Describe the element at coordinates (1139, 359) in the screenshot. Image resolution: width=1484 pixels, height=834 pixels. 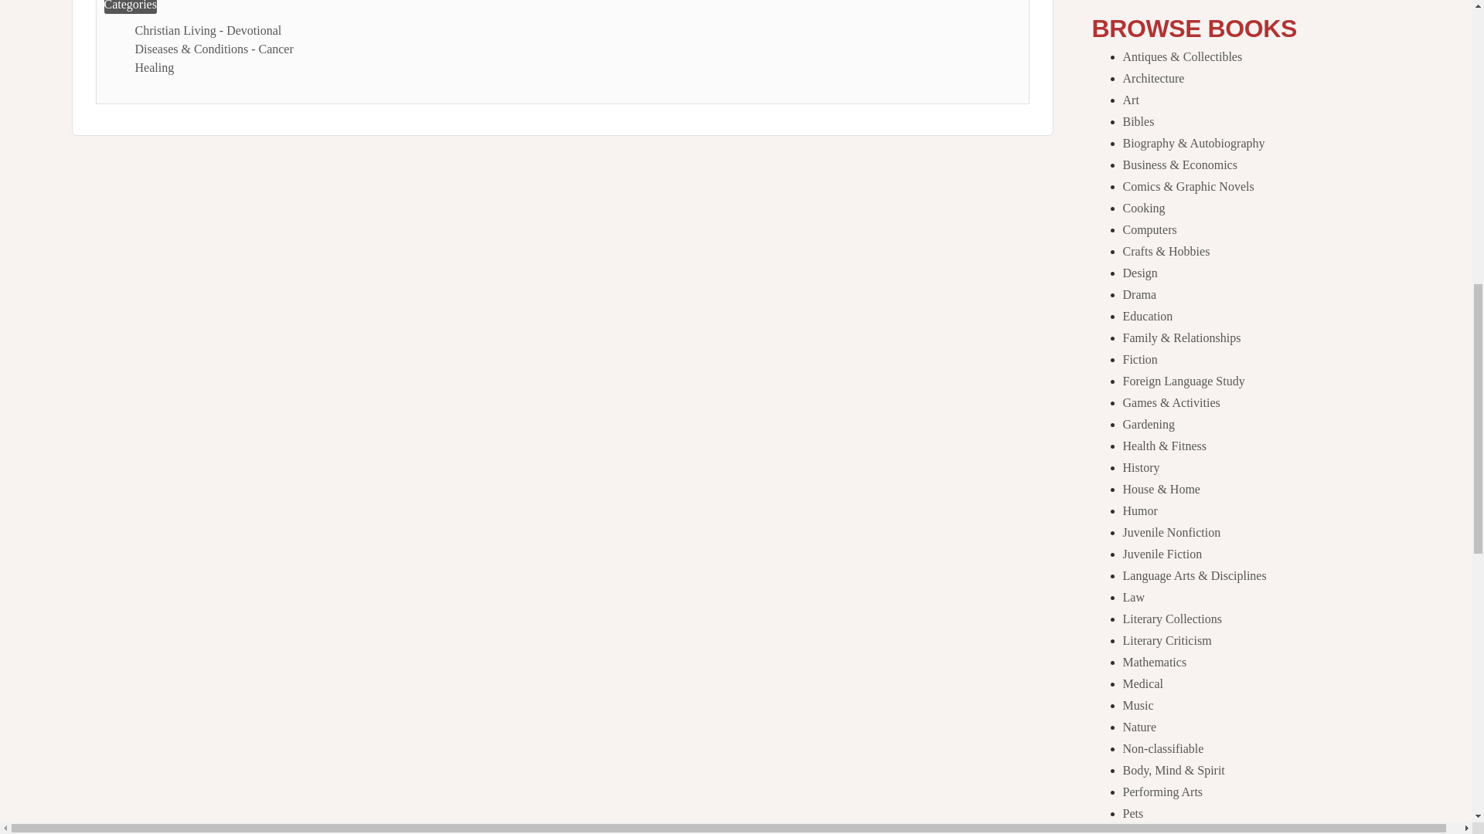
I see `Fiction` at that location.